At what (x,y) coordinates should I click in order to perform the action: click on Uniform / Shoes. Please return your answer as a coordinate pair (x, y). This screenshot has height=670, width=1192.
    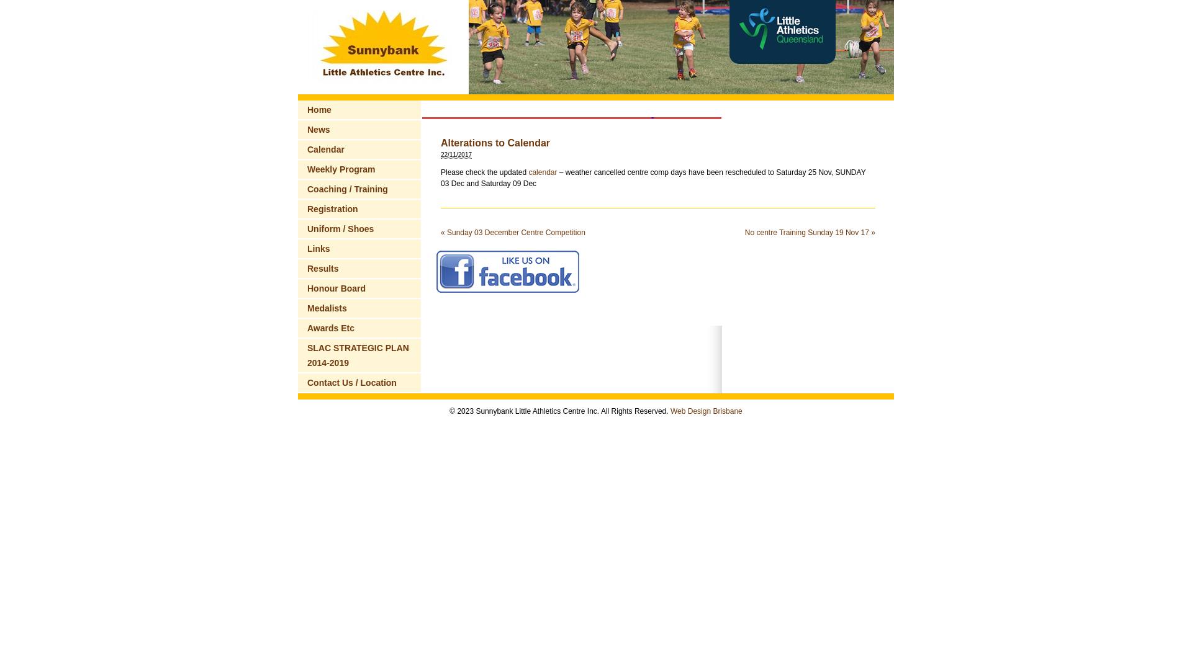
    Looking at the image, I should click on (360, 229).